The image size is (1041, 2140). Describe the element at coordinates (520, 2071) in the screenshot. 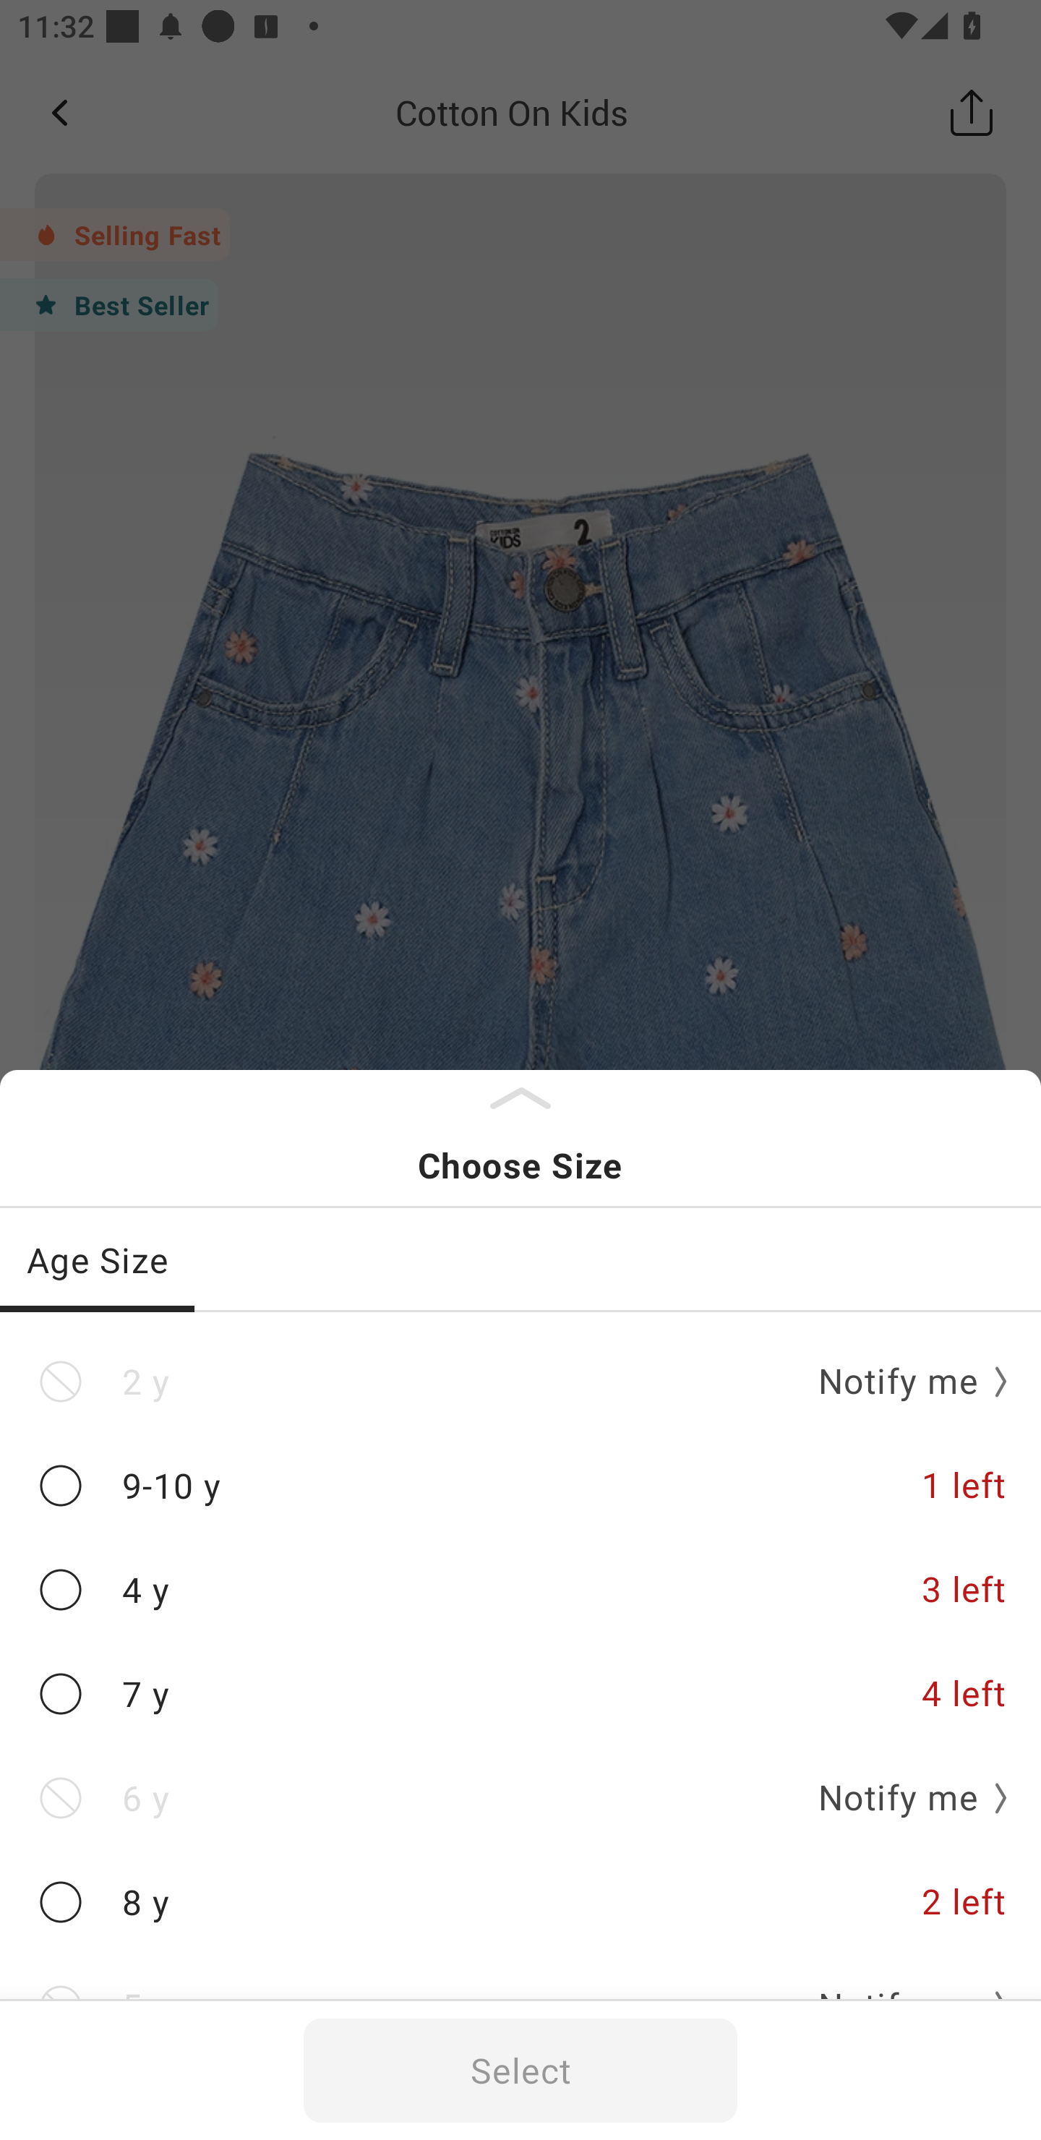

I see `Select` at that location.